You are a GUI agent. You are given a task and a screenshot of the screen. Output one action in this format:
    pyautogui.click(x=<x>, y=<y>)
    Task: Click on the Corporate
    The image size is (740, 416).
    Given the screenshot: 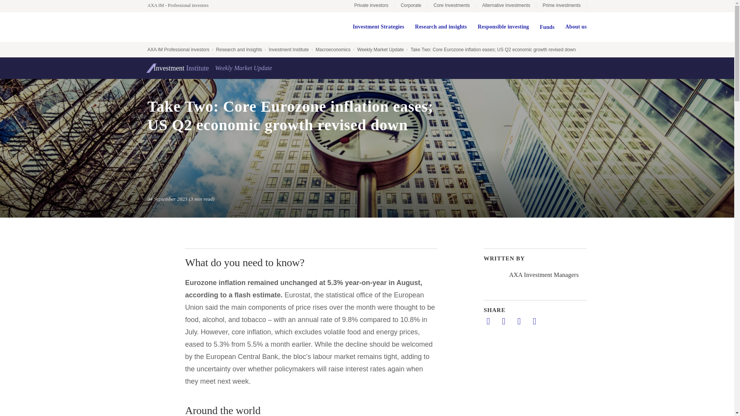 What is the action you would take?
    pyautogui.click(x=411, y=6)
    